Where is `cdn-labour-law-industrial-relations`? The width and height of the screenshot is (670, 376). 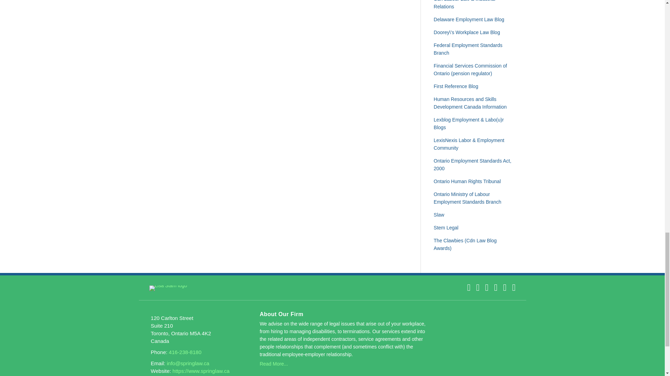
cdn-labour-law-industrial-relations is located at coordinates (464, 5).